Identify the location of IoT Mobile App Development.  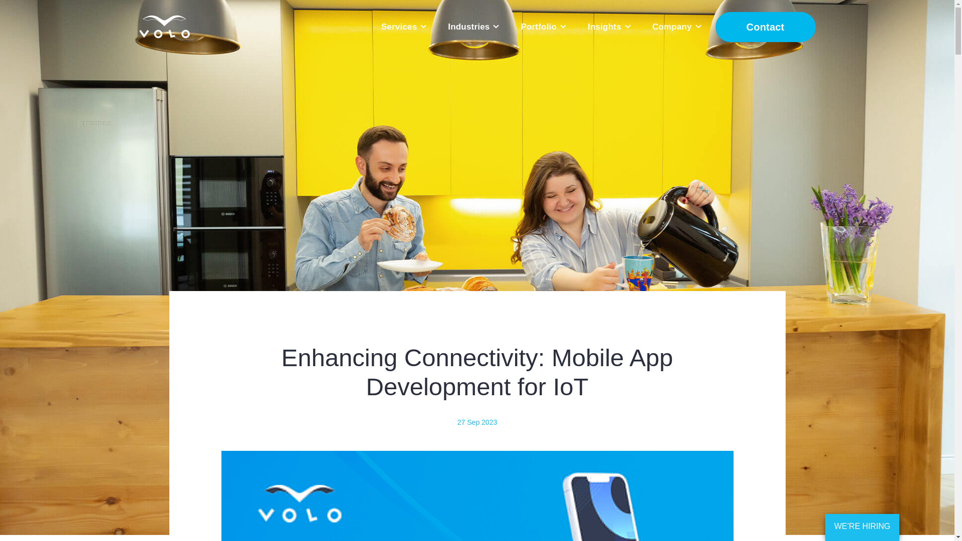
(477, 496).